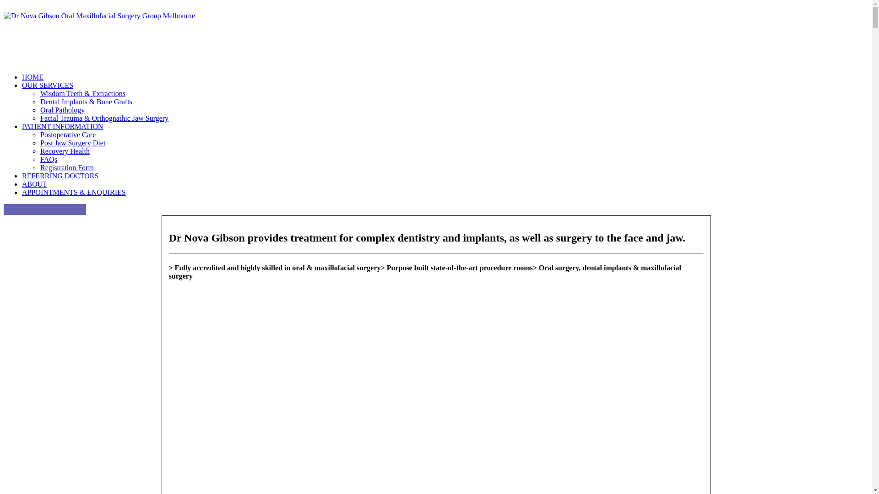 The width and height of the screenshot is (879, 494). I want to click on Oral Pathology, so click(62, 110).